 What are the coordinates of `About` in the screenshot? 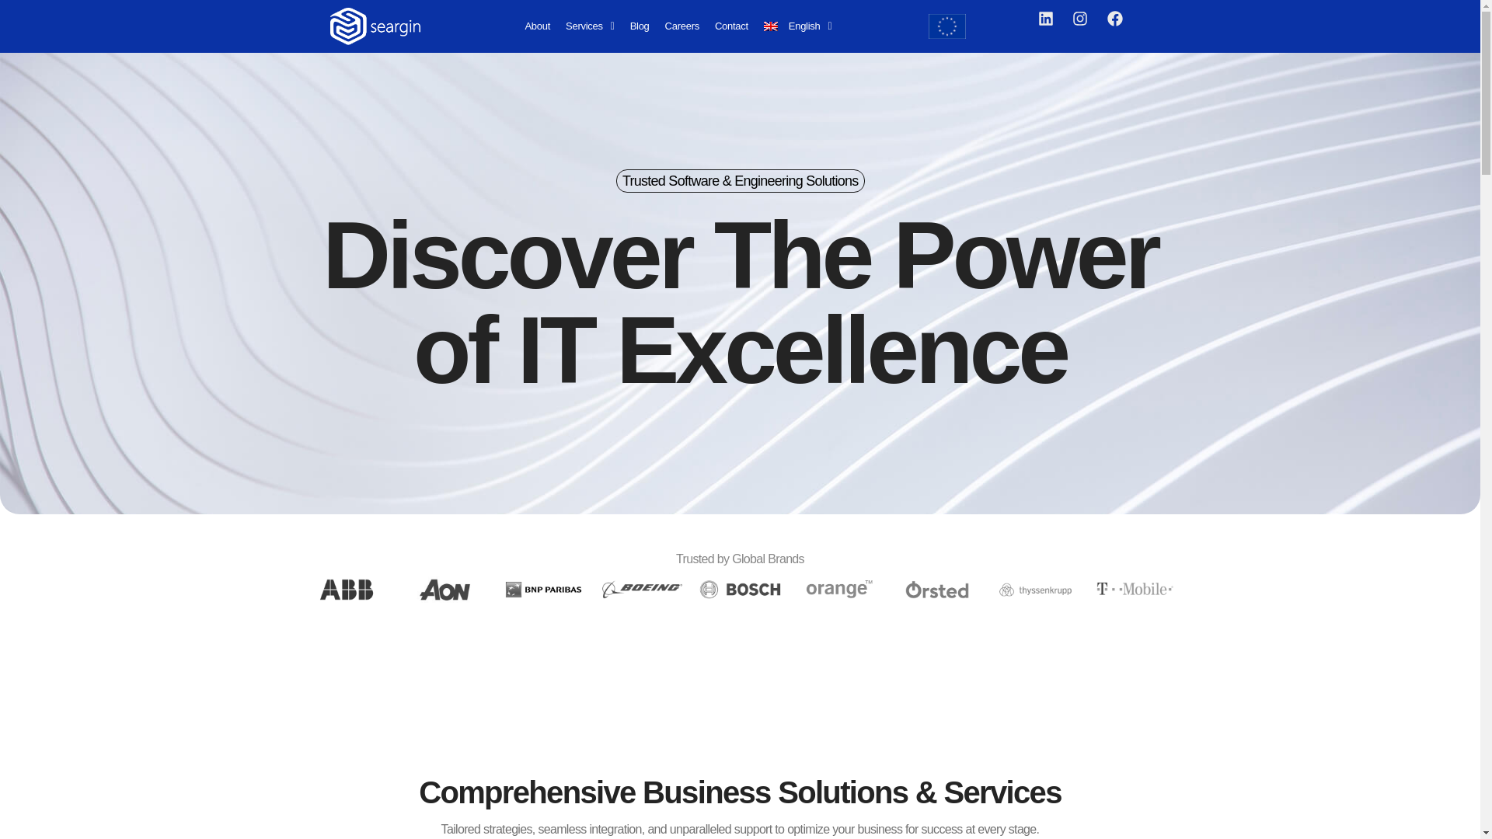 It's located at (537, 26).